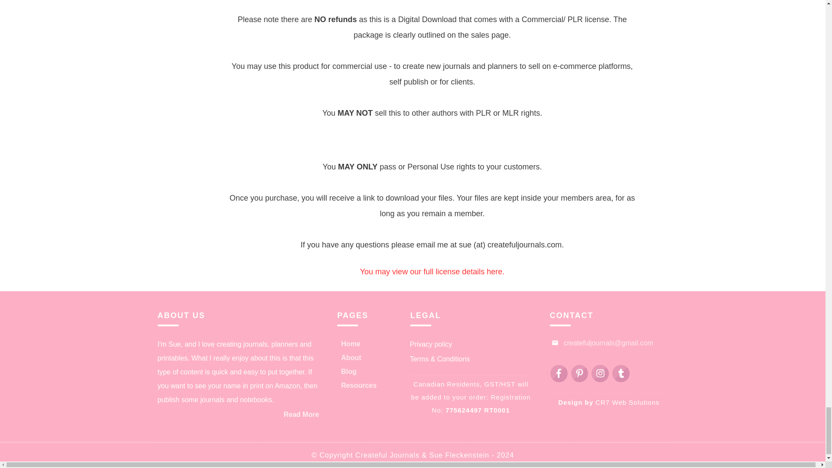 The image size is (832, 468). Describe the element at coordinates (301, 414) in the screenshot. I see `Read More` at that location.